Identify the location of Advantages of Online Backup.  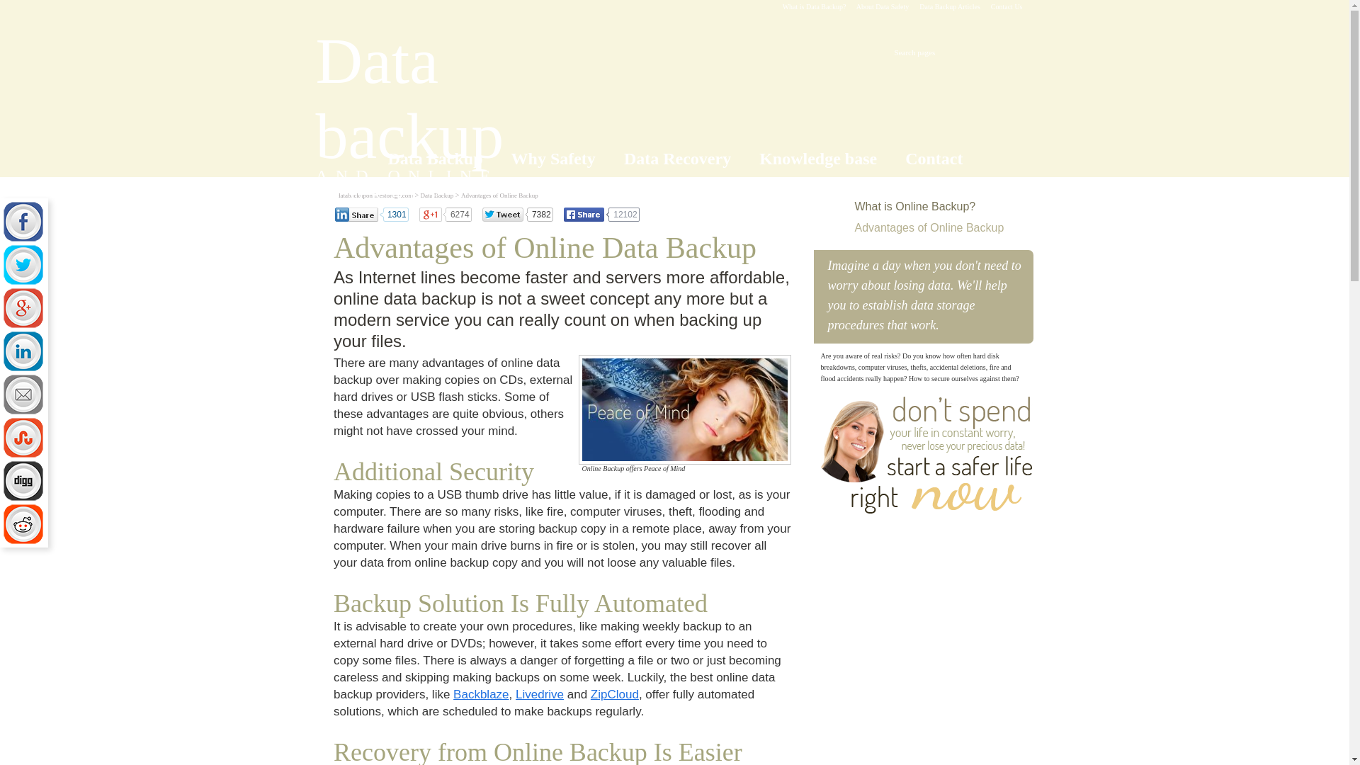
(927, 52).